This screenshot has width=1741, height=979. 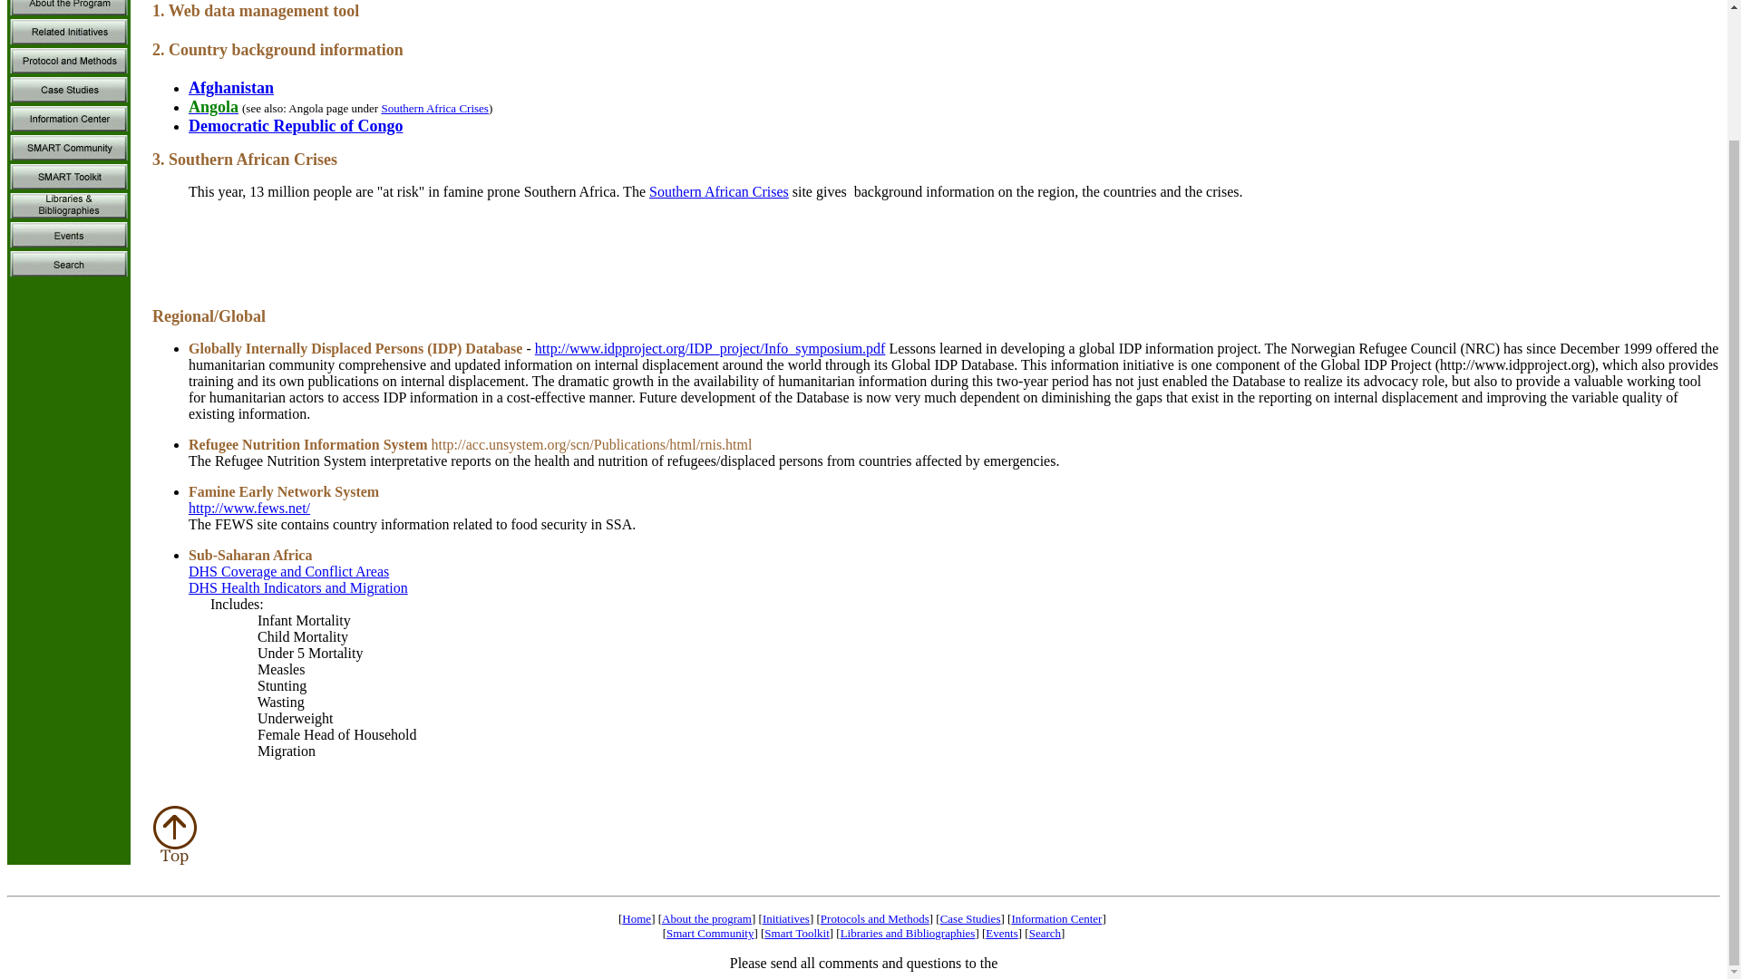 What do you see at coordinates (297, 587) in the screenshot?
I see `DHS Health Indicators and Migration` at bounding box center [297, 587].